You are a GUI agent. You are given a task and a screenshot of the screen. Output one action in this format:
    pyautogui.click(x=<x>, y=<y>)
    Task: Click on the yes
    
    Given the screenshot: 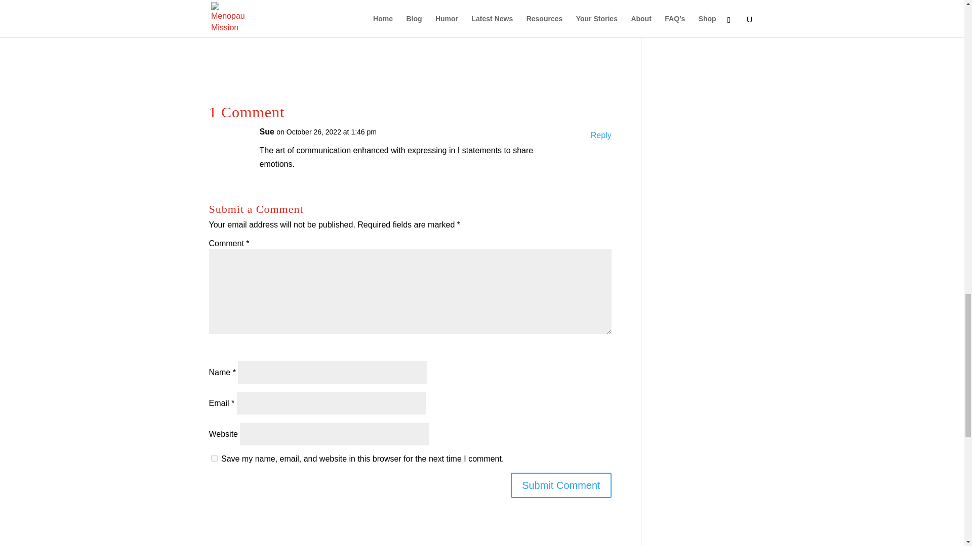 What is the action you would take?
    pyautogui.click(x=214, y=458)
    